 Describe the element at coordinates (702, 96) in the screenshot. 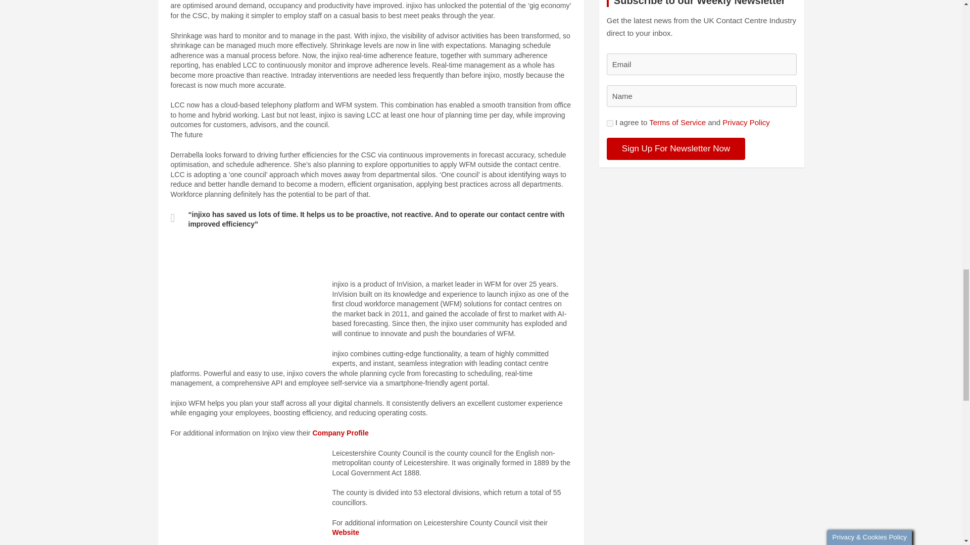

I see `Name` at that location.